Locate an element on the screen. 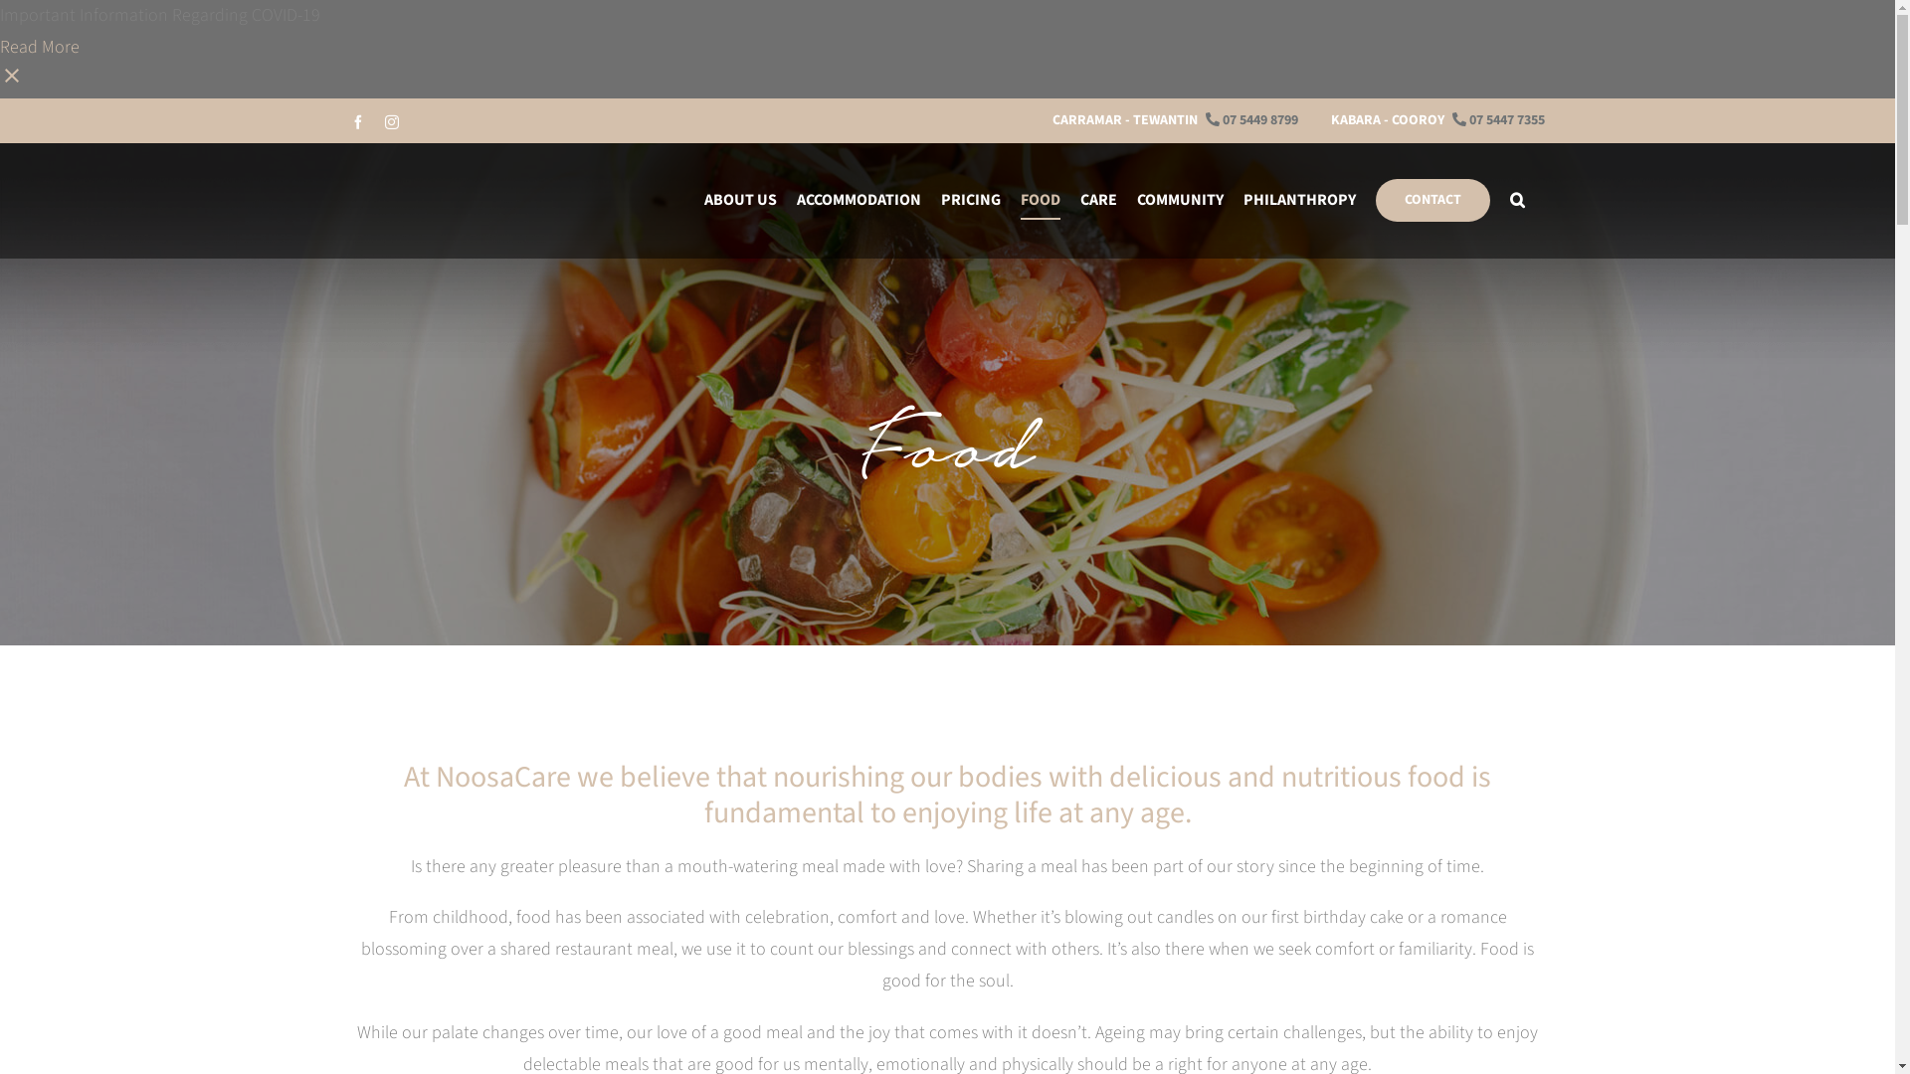 The image size is (1910, 1074). PHILANTHROPY is located at coordinates (1299, 201).